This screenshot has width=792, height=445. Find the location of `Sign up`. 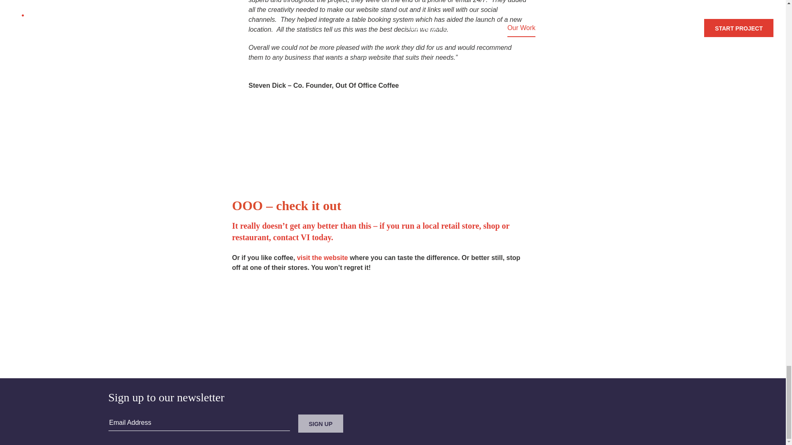

Sign up is located at coordinates (320, 423).